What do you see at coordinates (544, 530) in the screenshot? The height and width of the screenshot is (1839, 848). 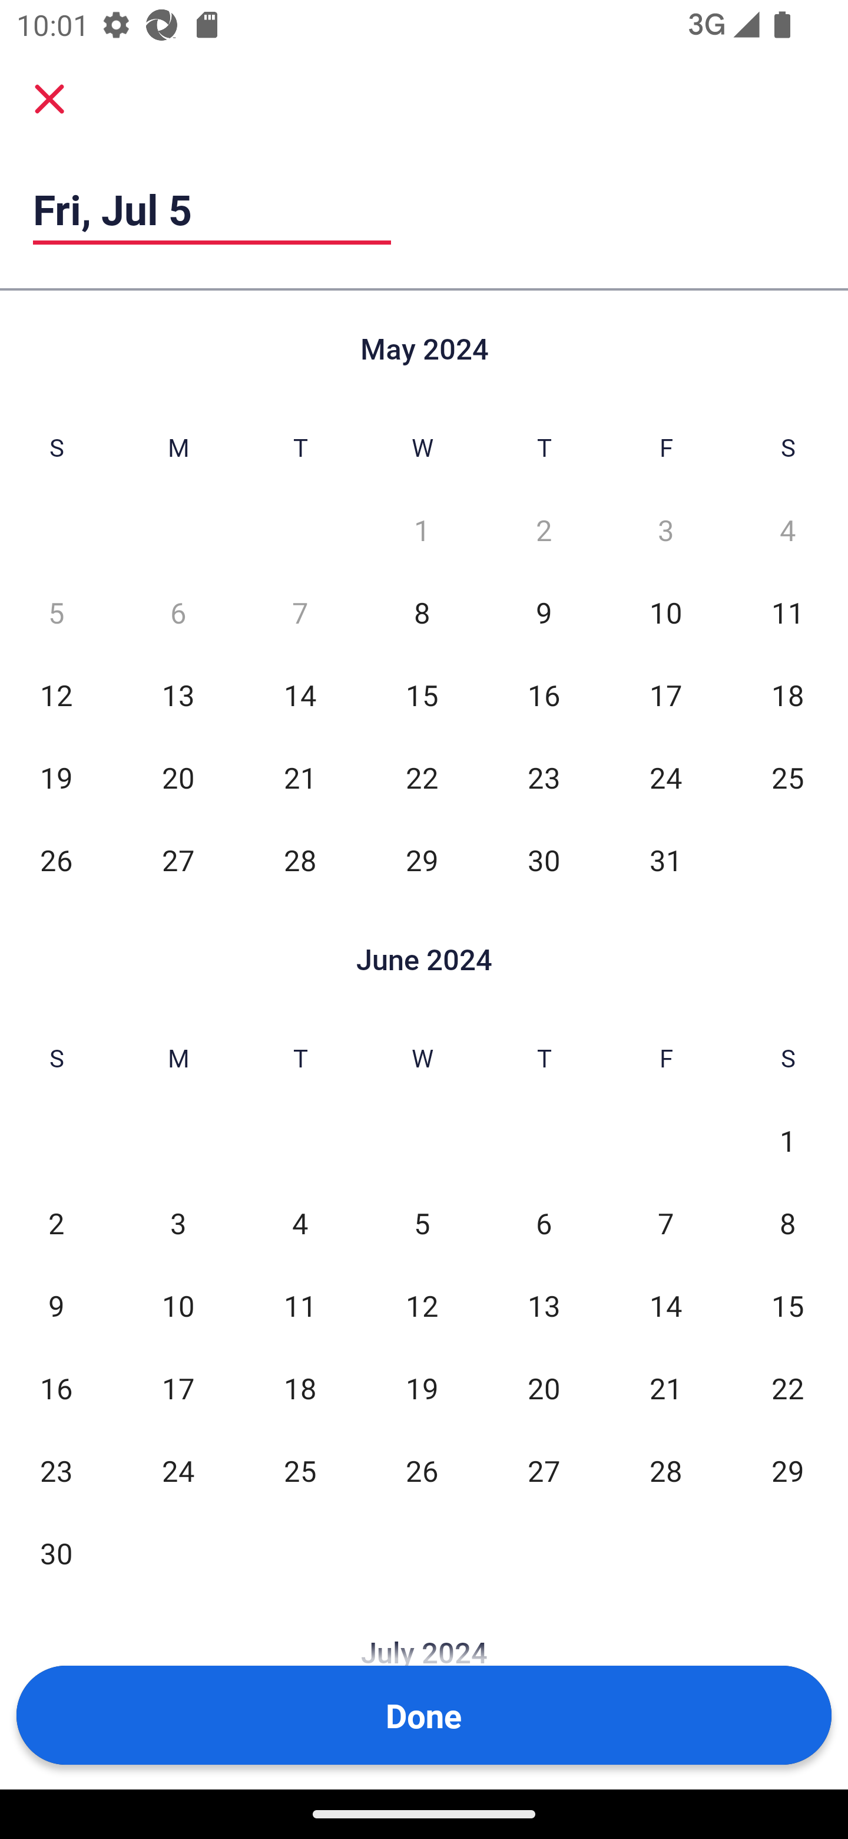 I see `2 Thu, May 2, Not Selected` at bounding box center [544, 530].